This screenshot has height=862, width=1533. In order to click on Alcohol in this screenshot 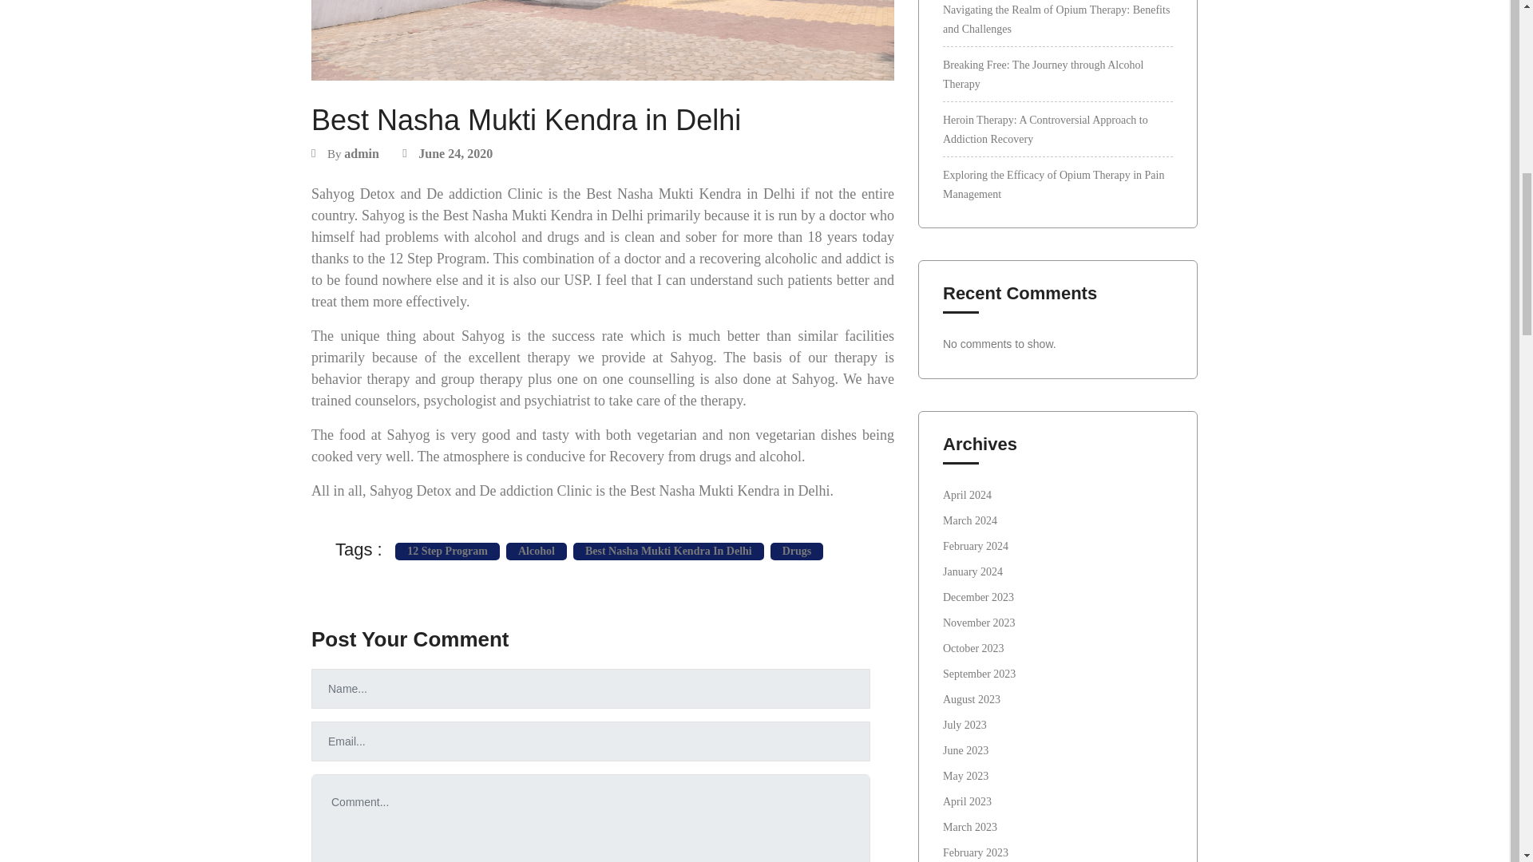, I will do `click(537, 552)`.